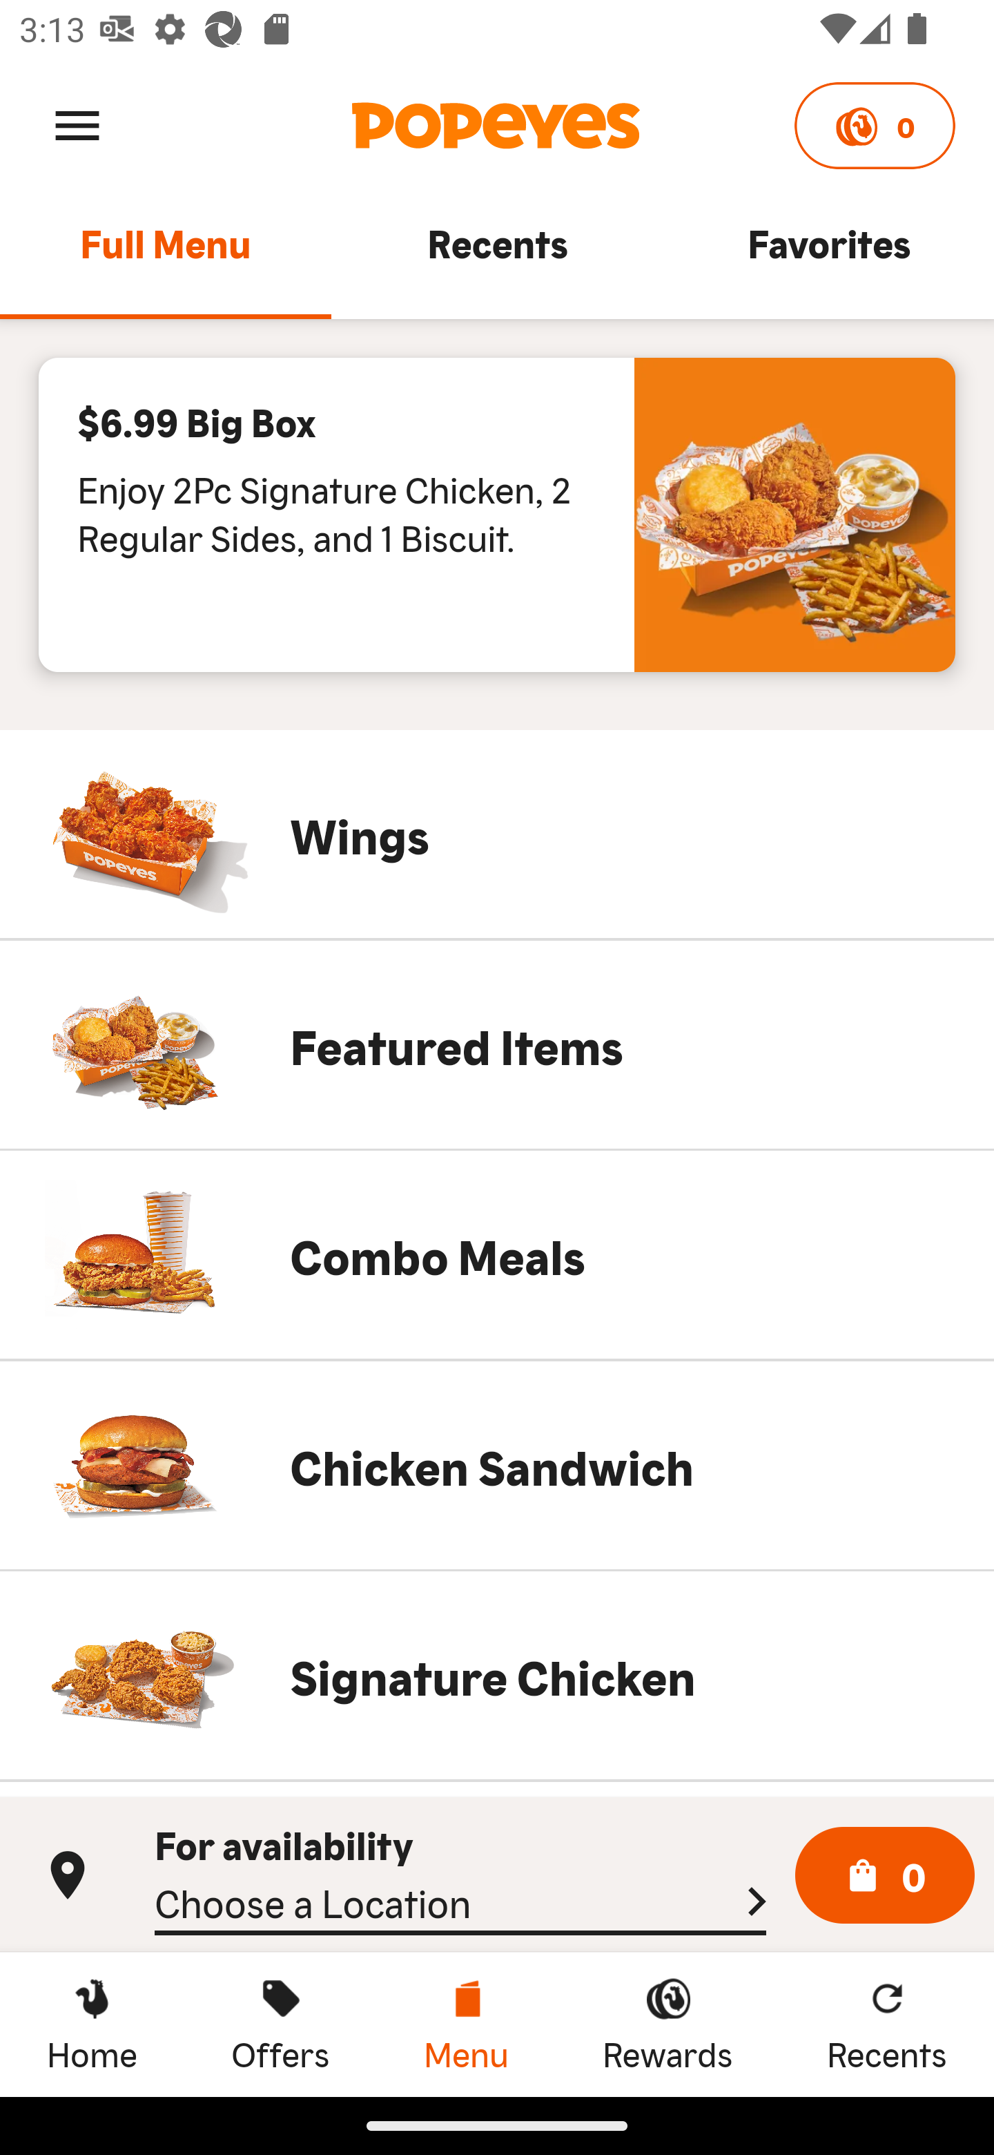 Image resolution: width=994 pixels, height=2155 pixels. What do you see at coordinates (92, 2024) in the screenshot?
I see `Home Home Home` at bounding box center [92, 2024].